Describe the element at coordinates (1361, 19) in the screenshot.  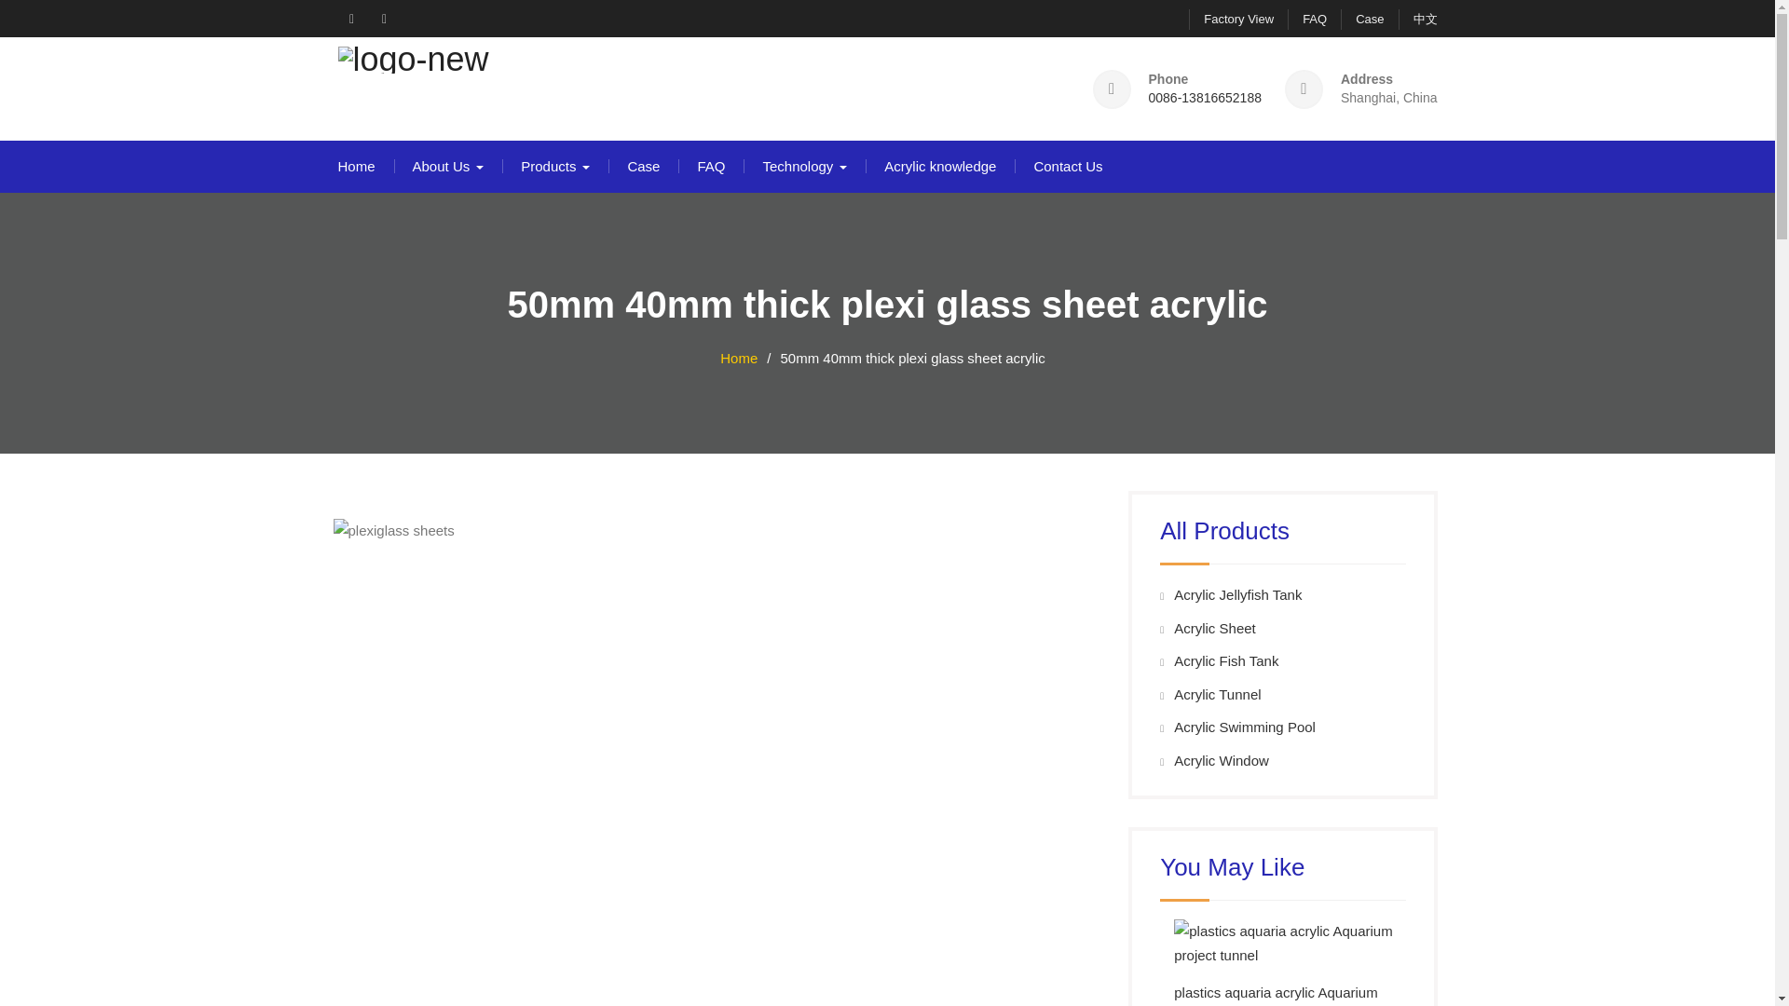
I see `Case` at that location.